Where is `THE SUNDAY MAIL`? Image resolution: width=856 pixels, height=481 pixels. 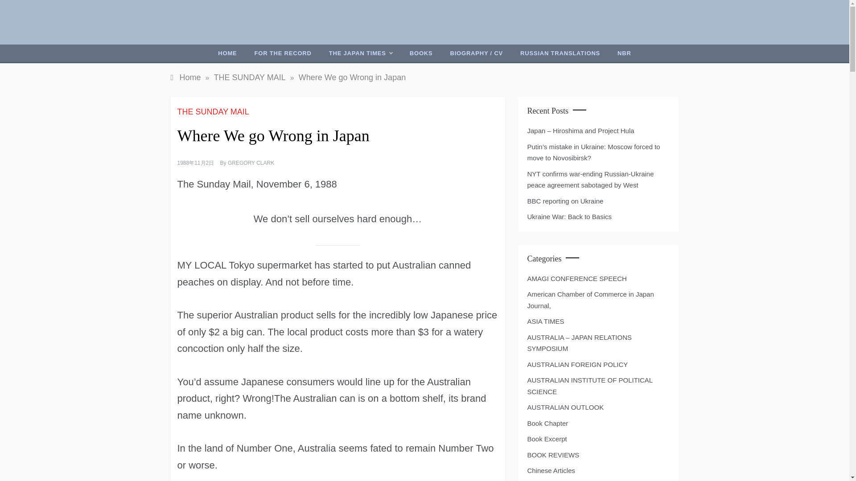 THE SUNDAY MAIL is located at coordinates (249, 77).